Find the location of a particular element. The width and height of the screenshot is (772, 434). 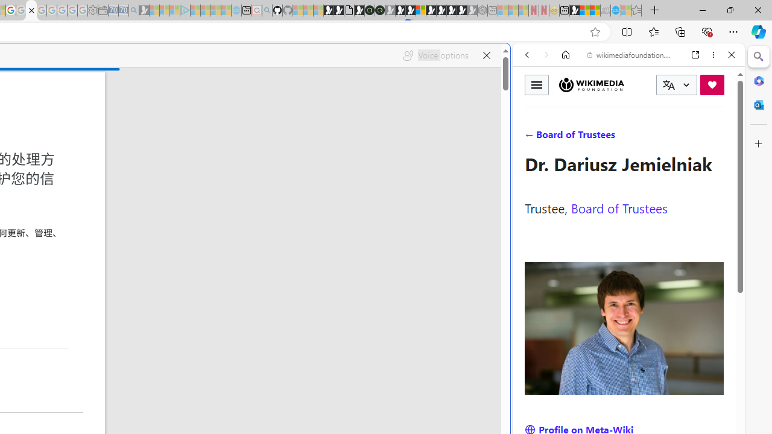

Tabs you've opened is located at coordinates (166, 160).